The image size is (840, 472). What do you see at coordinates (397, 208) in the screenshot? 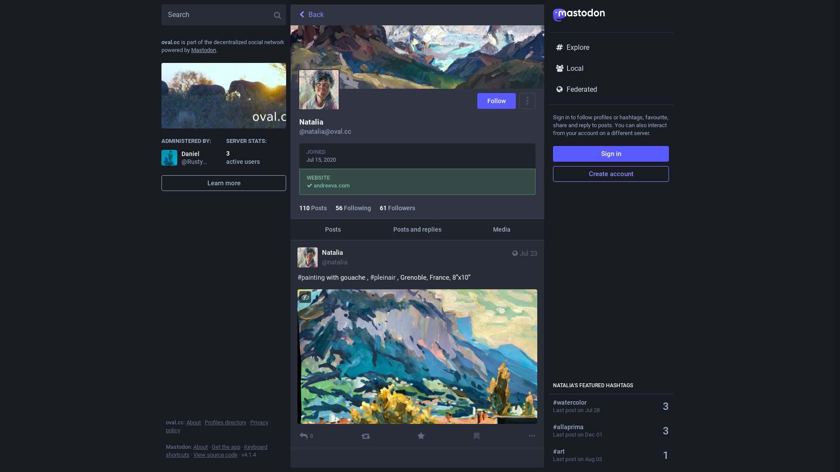
I see `61 Followers` at bounding box center [397, 208].